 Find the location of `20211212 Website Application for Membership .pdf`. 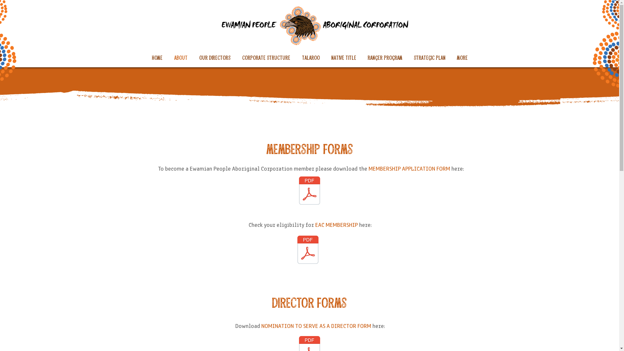

20211212 Website Application for Membership .pdf is located at coordinates (309, 191).